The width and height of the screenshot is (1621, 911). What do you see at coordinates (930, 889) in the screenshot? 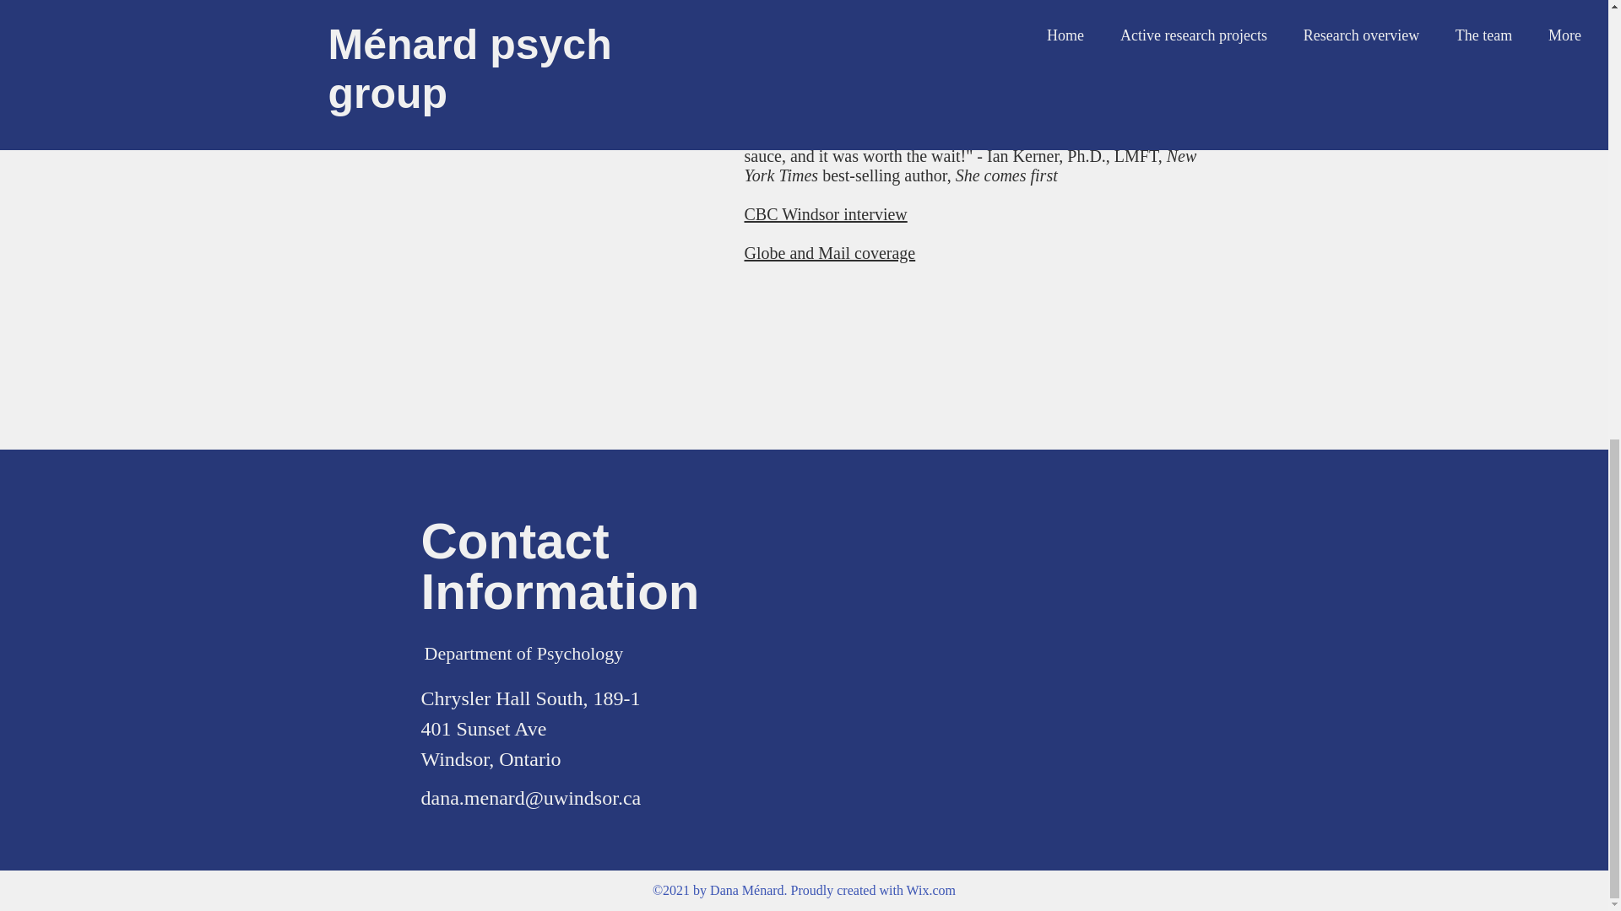
I see `Wix.com` at bounding box center [930, 889].